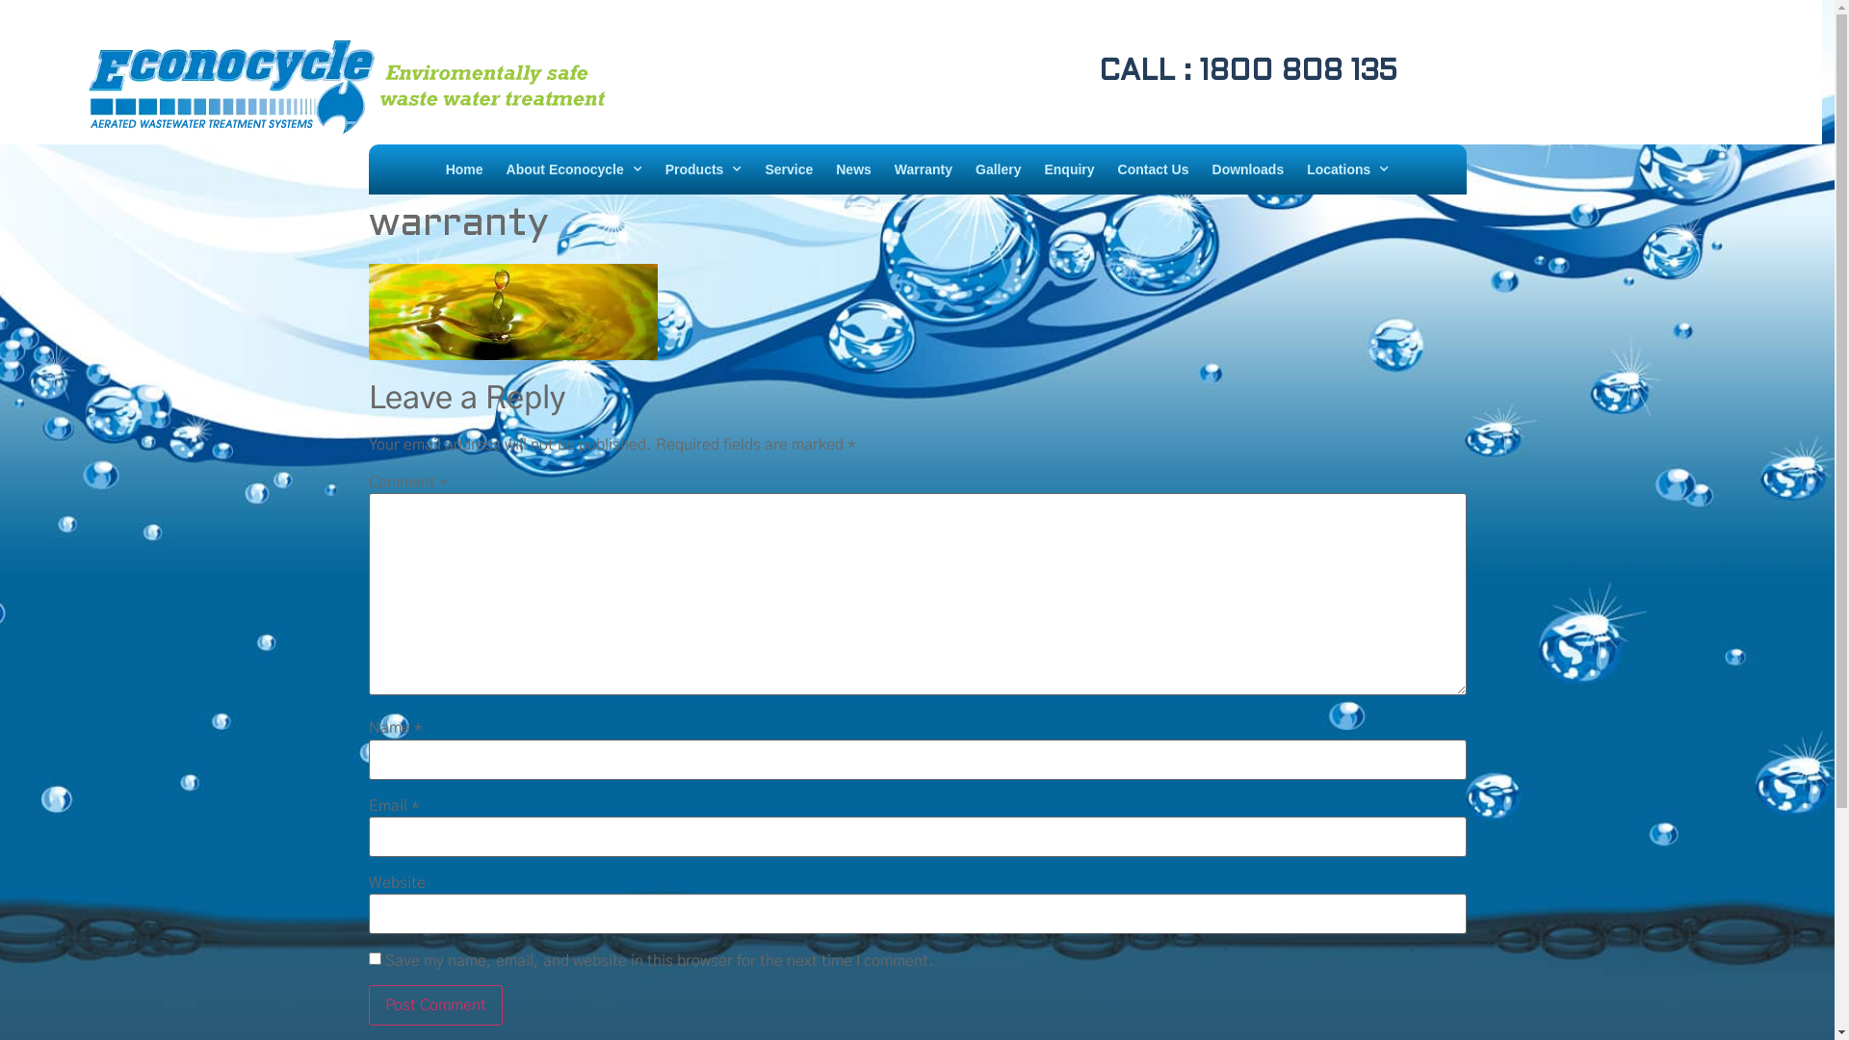 This screenshot has width=1849, height=1040. Describe the element at coordinates (1154, 169) in the screenshot. I see `Contact Us` at that location.